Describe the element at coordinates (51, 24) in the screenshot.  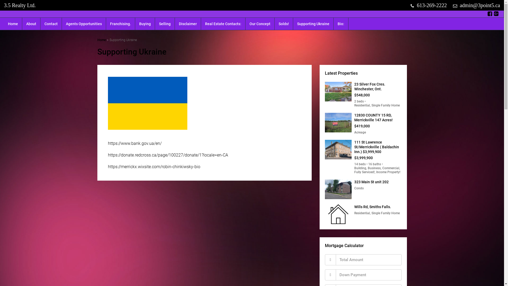
I see `Contact` at that location.